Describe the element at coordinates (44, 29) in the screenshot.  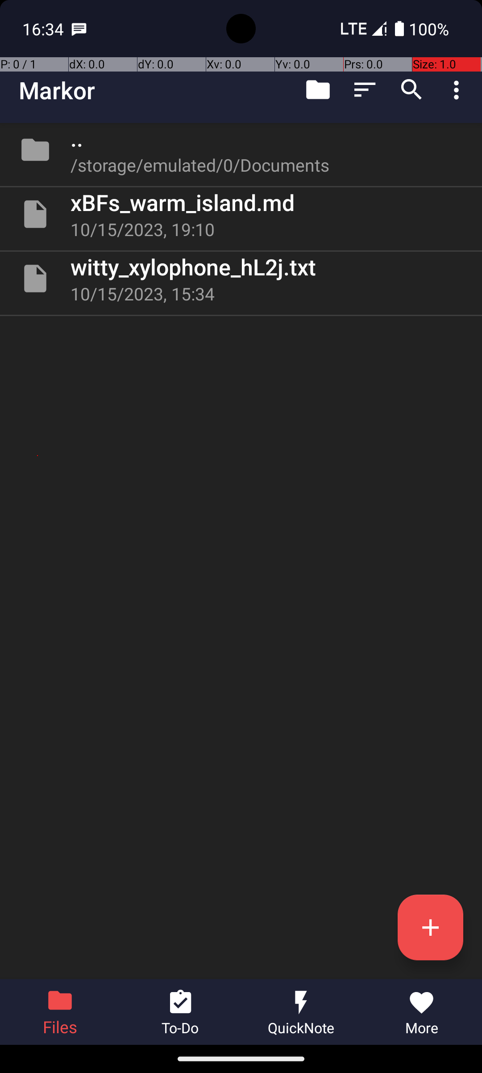
I see `16:34` at that location.